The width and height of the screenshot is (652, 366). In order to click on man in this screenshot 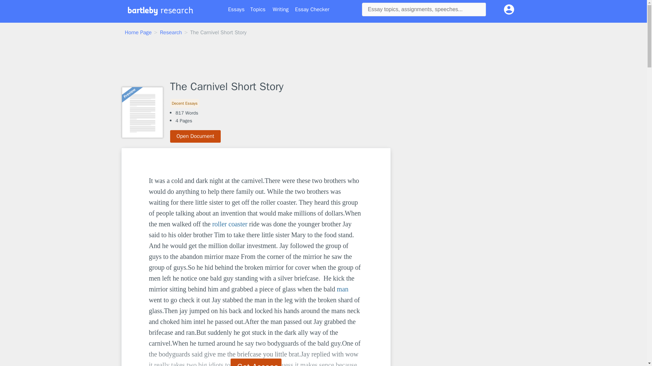, I will do `click(342, 289)`.